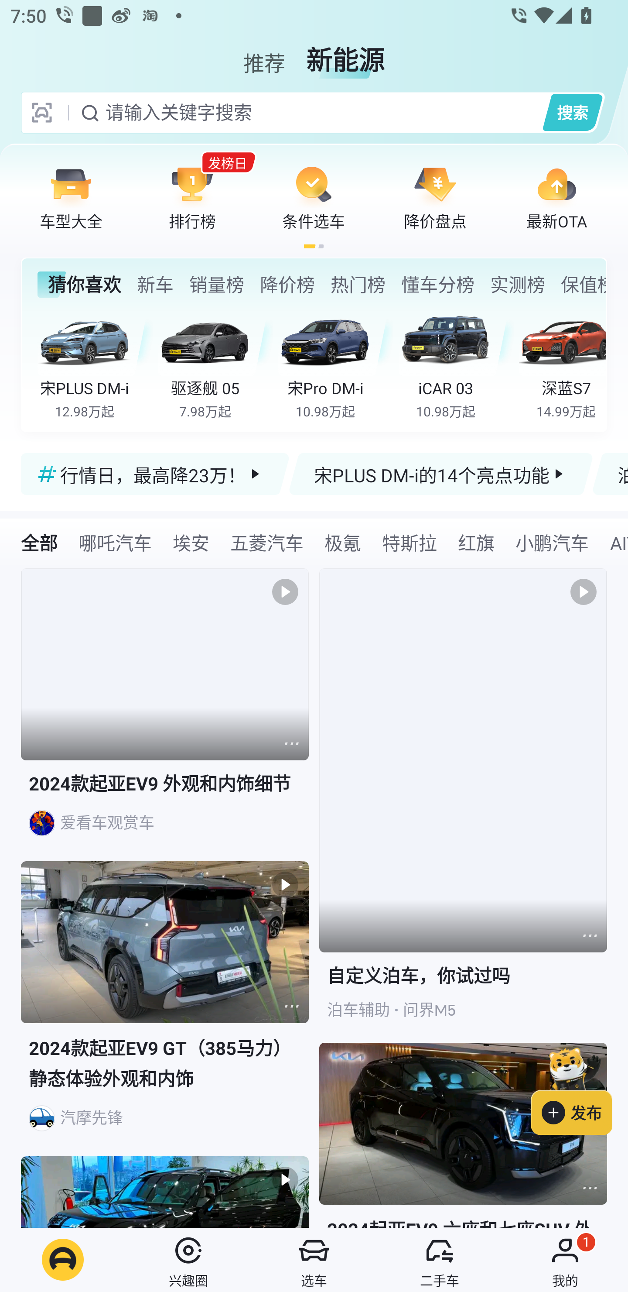 The height and width of the screenshot is (1292, 628). I want to click on 保值榜, so click(583, 284).